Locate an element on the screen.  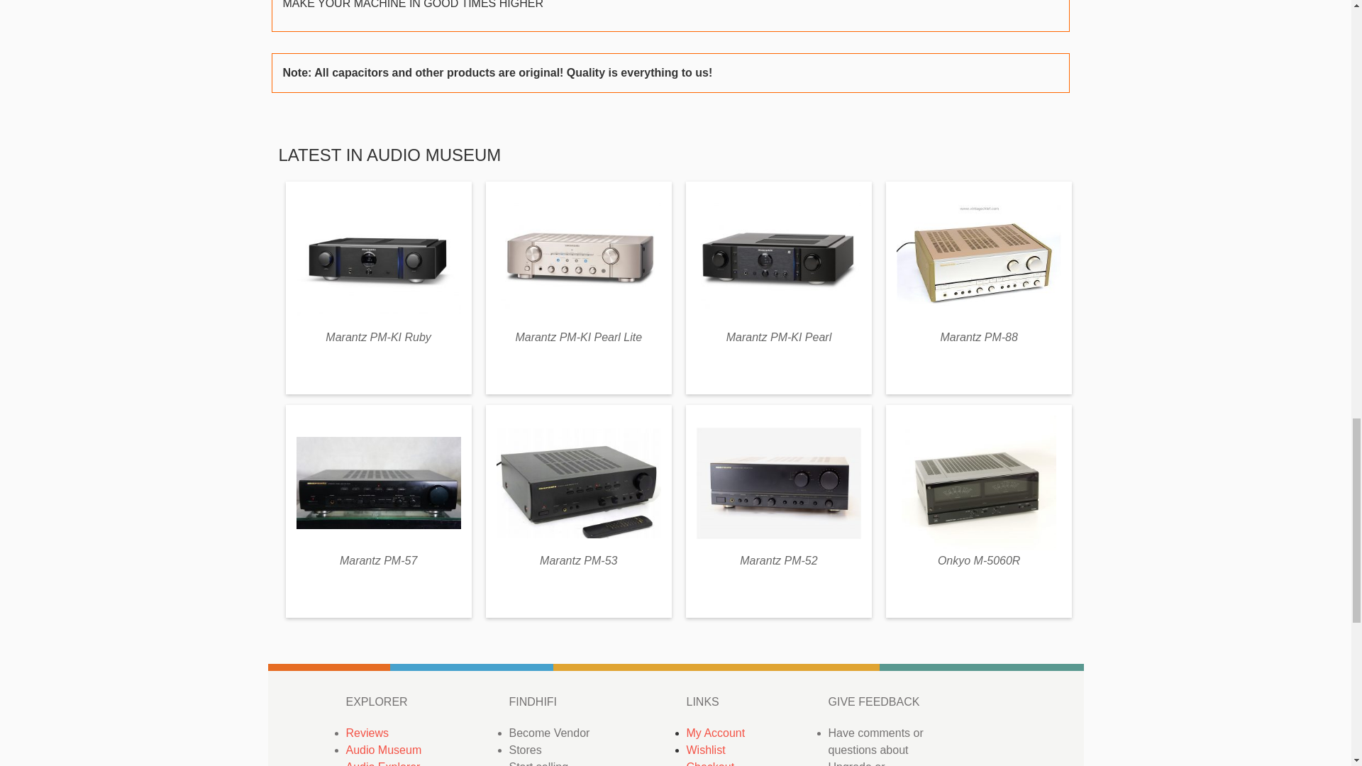
Onkyo M-5060R is located at coordinates (979, 560).